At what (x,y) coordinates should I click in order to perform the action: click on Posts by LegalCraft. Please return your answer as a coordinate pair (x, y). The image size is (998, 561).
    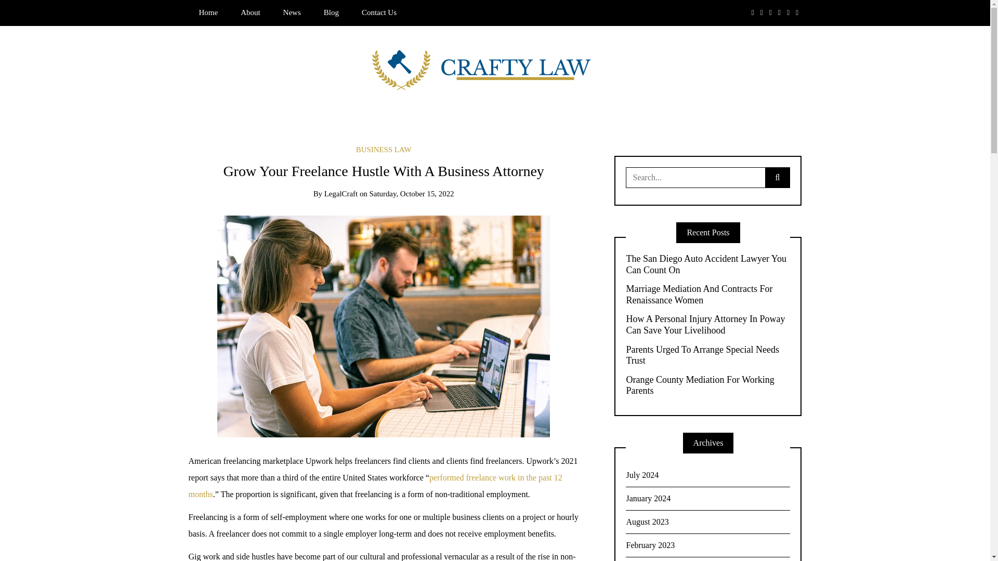
    Looking at the image, I should click on (341, 194).